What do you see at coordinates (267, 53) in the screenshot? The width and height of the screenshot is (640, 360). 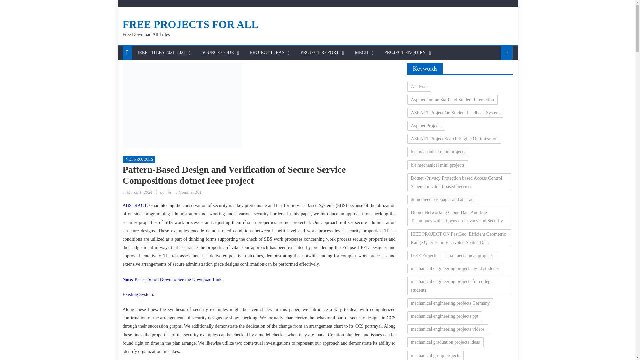 I see `PROJECT IDEAS` at bounding box center [267, 53].